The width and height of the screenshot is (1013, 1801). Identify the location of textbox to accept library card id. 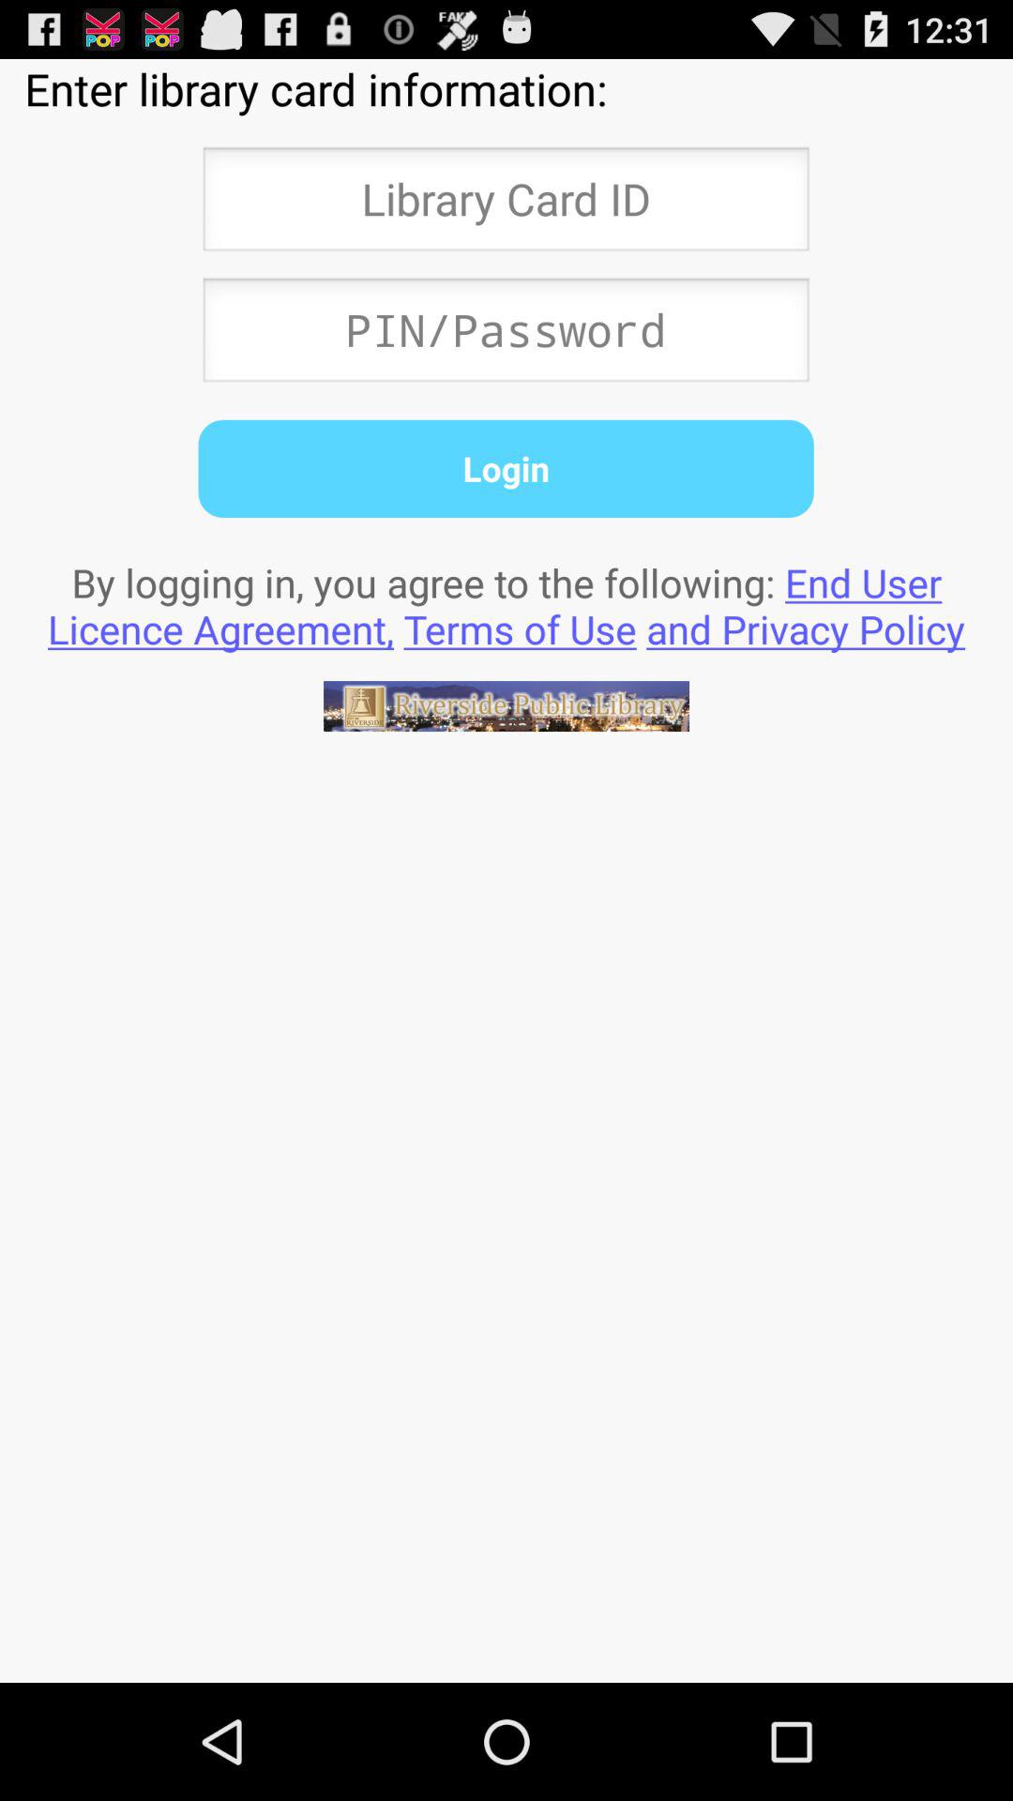
(506, 204).